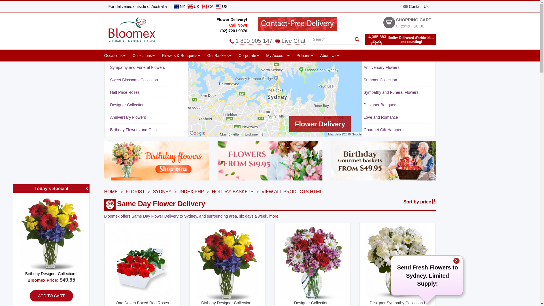  Describe the element at coordinates (303, 64) in the screenshot. I see `Account Login/Logout` at that location.